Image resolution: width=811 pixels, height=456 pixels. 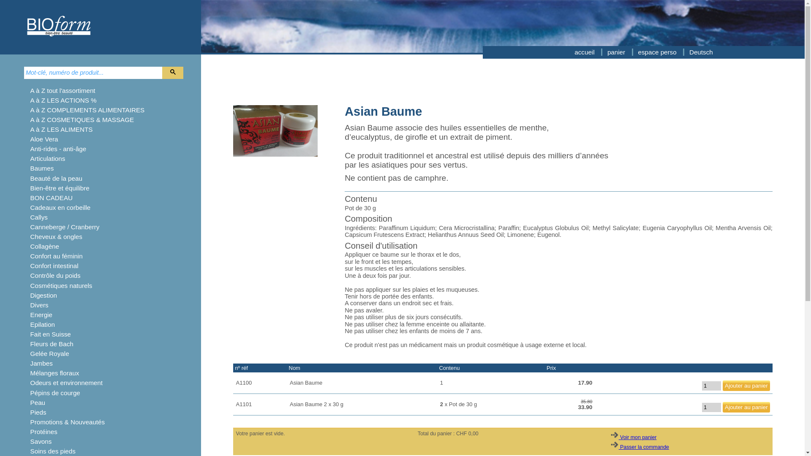 I want to click on accueil, so click(x=585, y=52).